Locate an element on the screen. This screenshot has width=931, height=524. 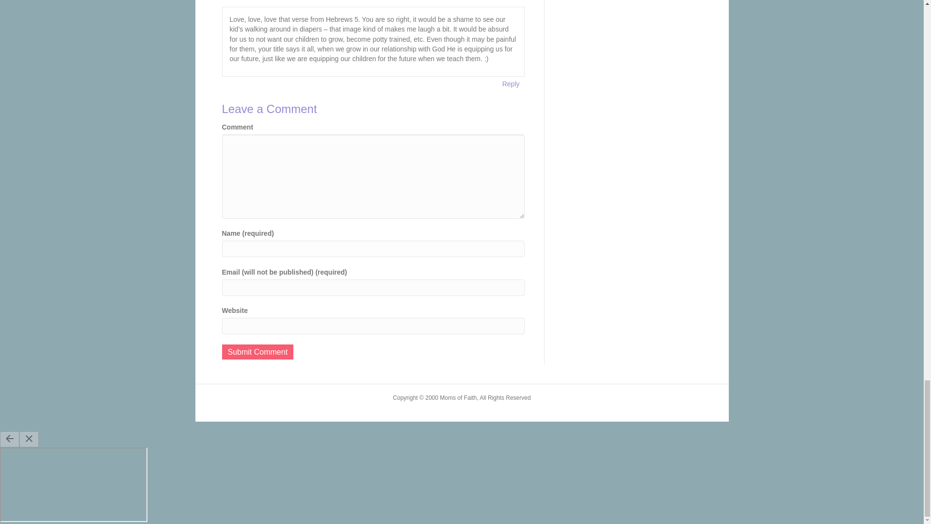
Submit Comment is located at coordinates (258, 351).